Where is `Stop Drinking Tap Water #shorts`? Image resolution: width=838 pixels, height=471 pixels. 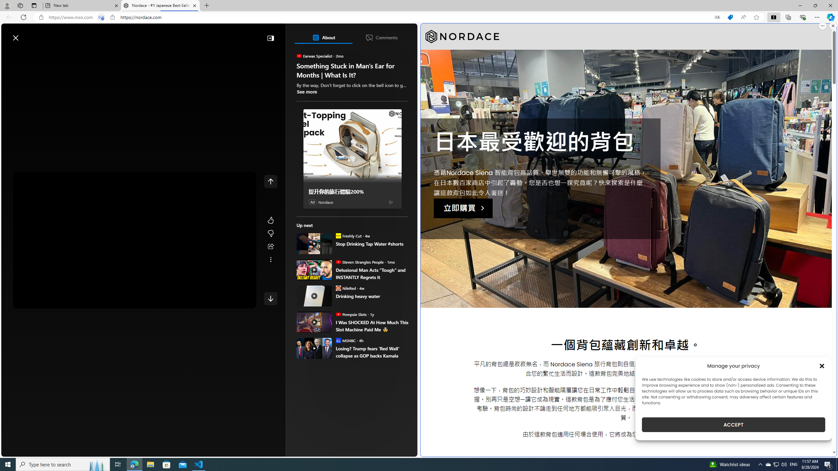 Stop Drinking Tap Water #shorts is located at coordinates (372, 244).